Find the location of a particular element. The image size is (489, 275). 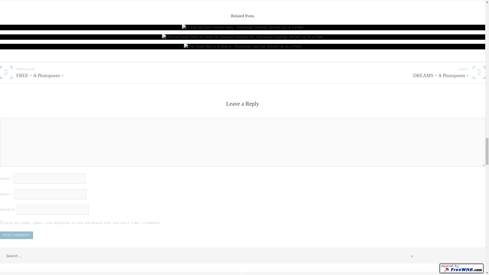

yes is located at coordinates (2, 223).